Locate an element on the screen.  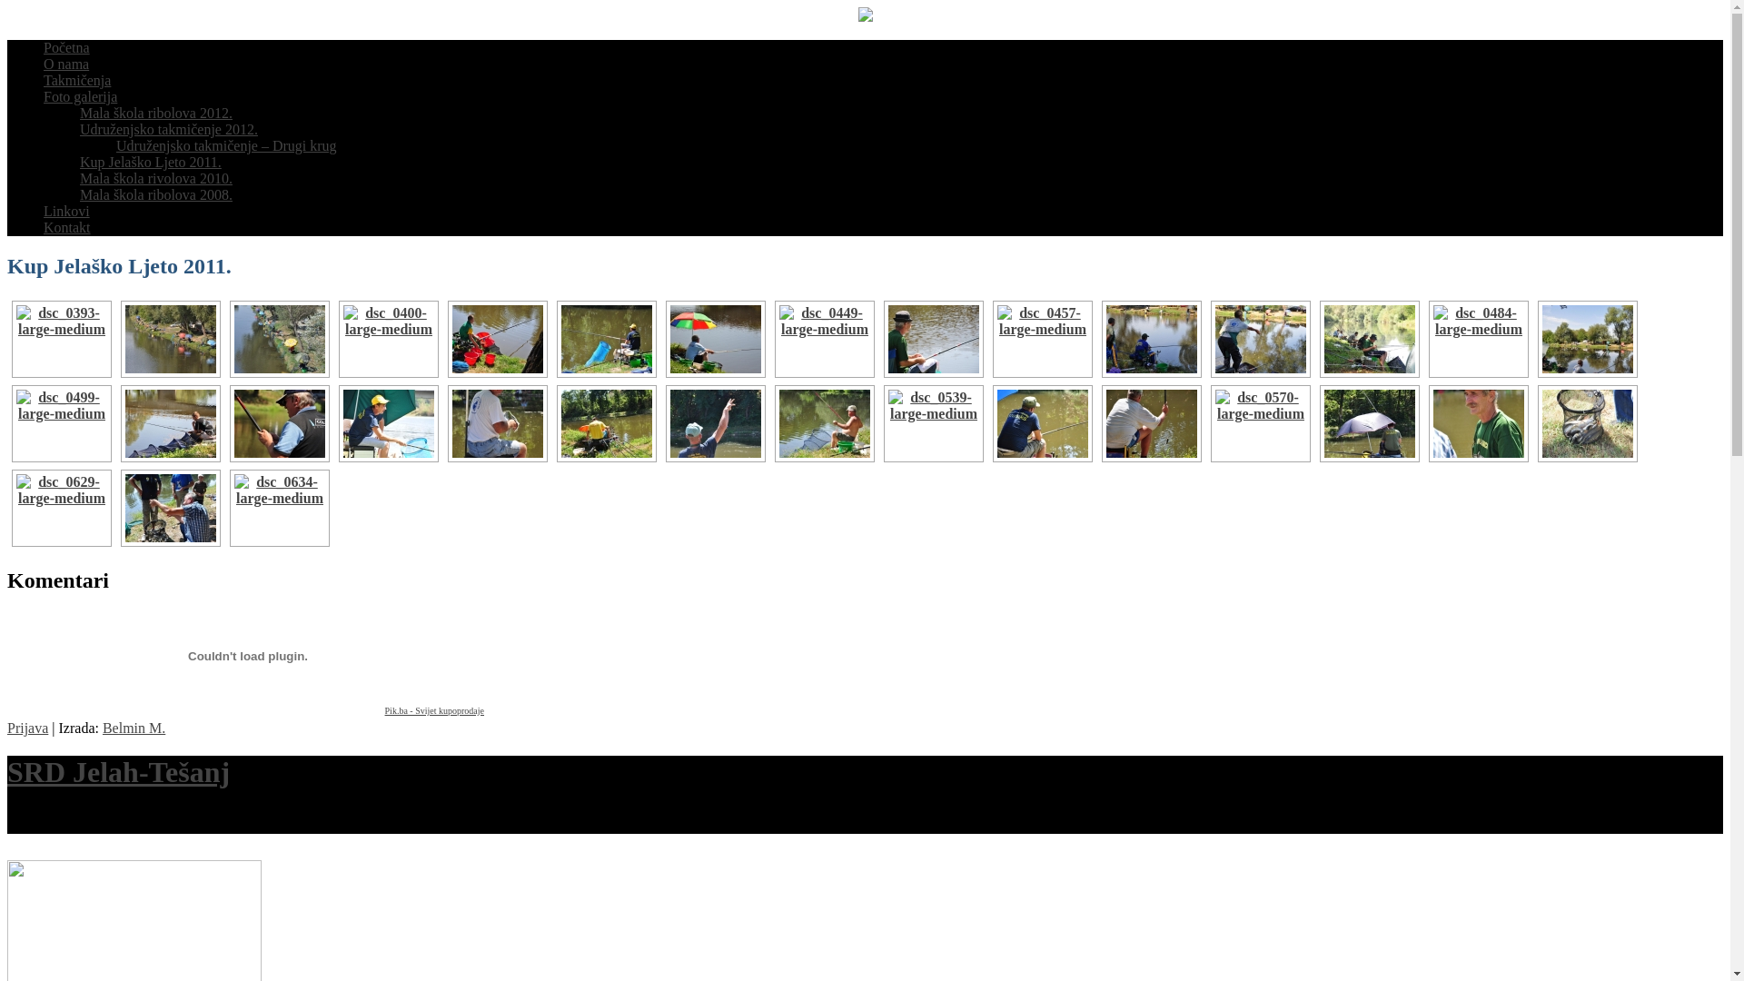
  is located at coordinates (169, 423).